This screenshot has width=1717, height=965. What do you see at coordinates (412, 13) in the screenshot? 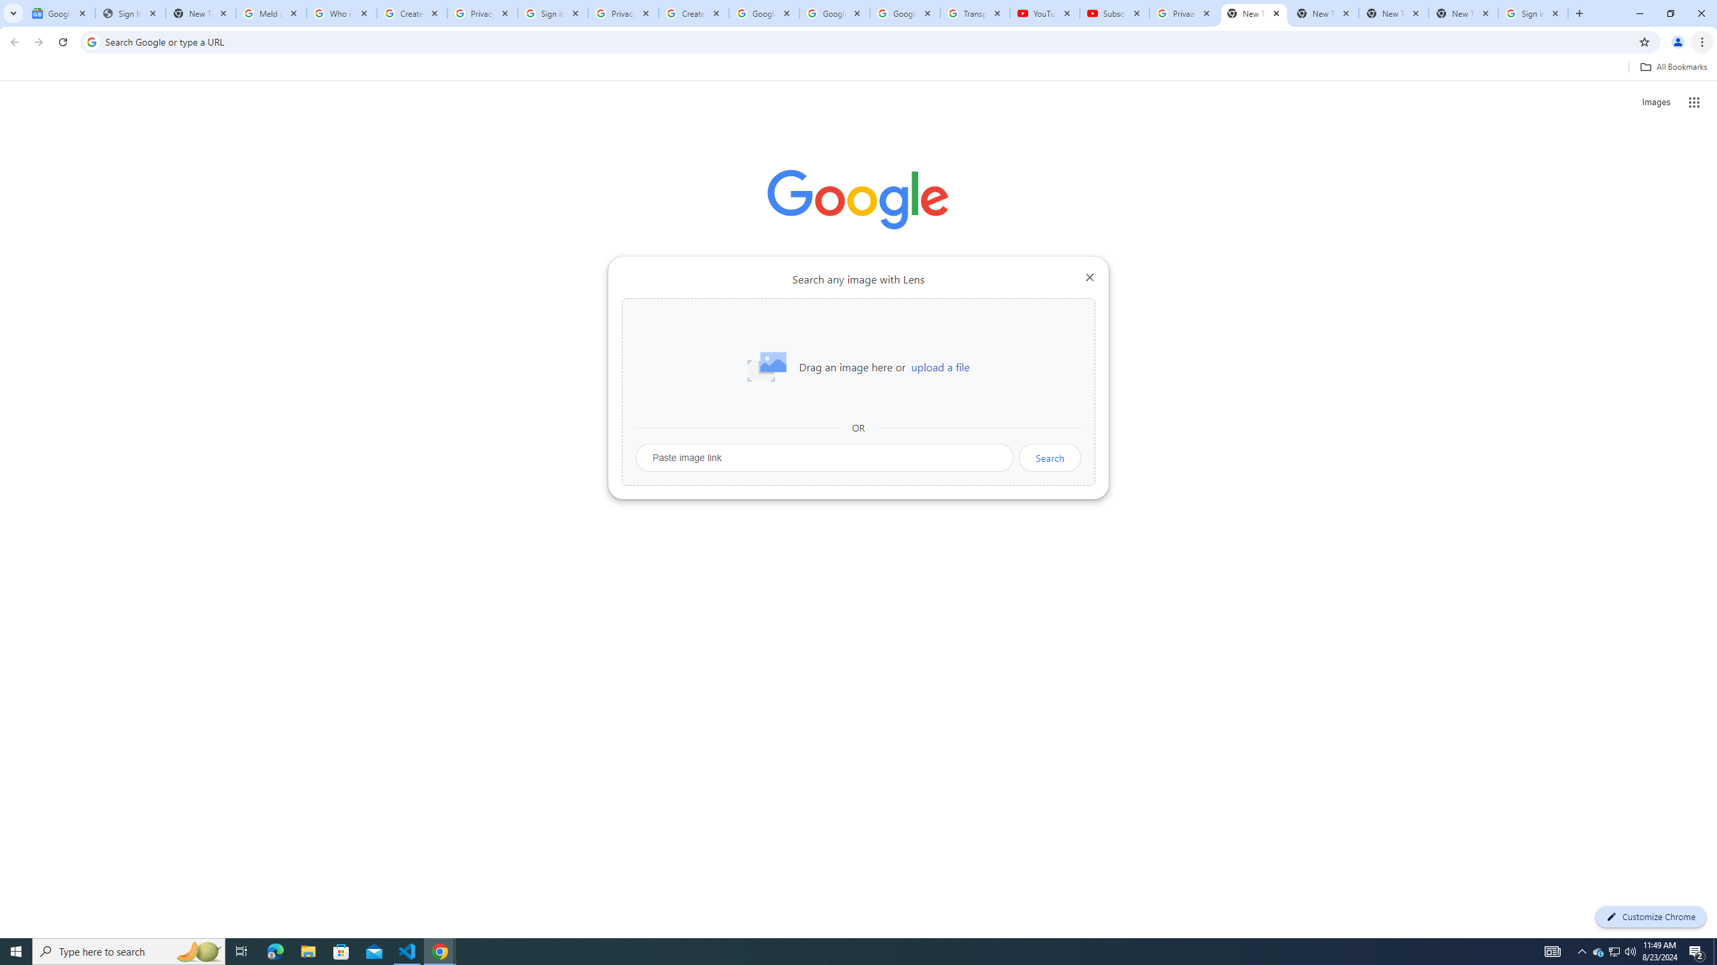
I see `Create your Google Account` at bounding box center [412, 13].